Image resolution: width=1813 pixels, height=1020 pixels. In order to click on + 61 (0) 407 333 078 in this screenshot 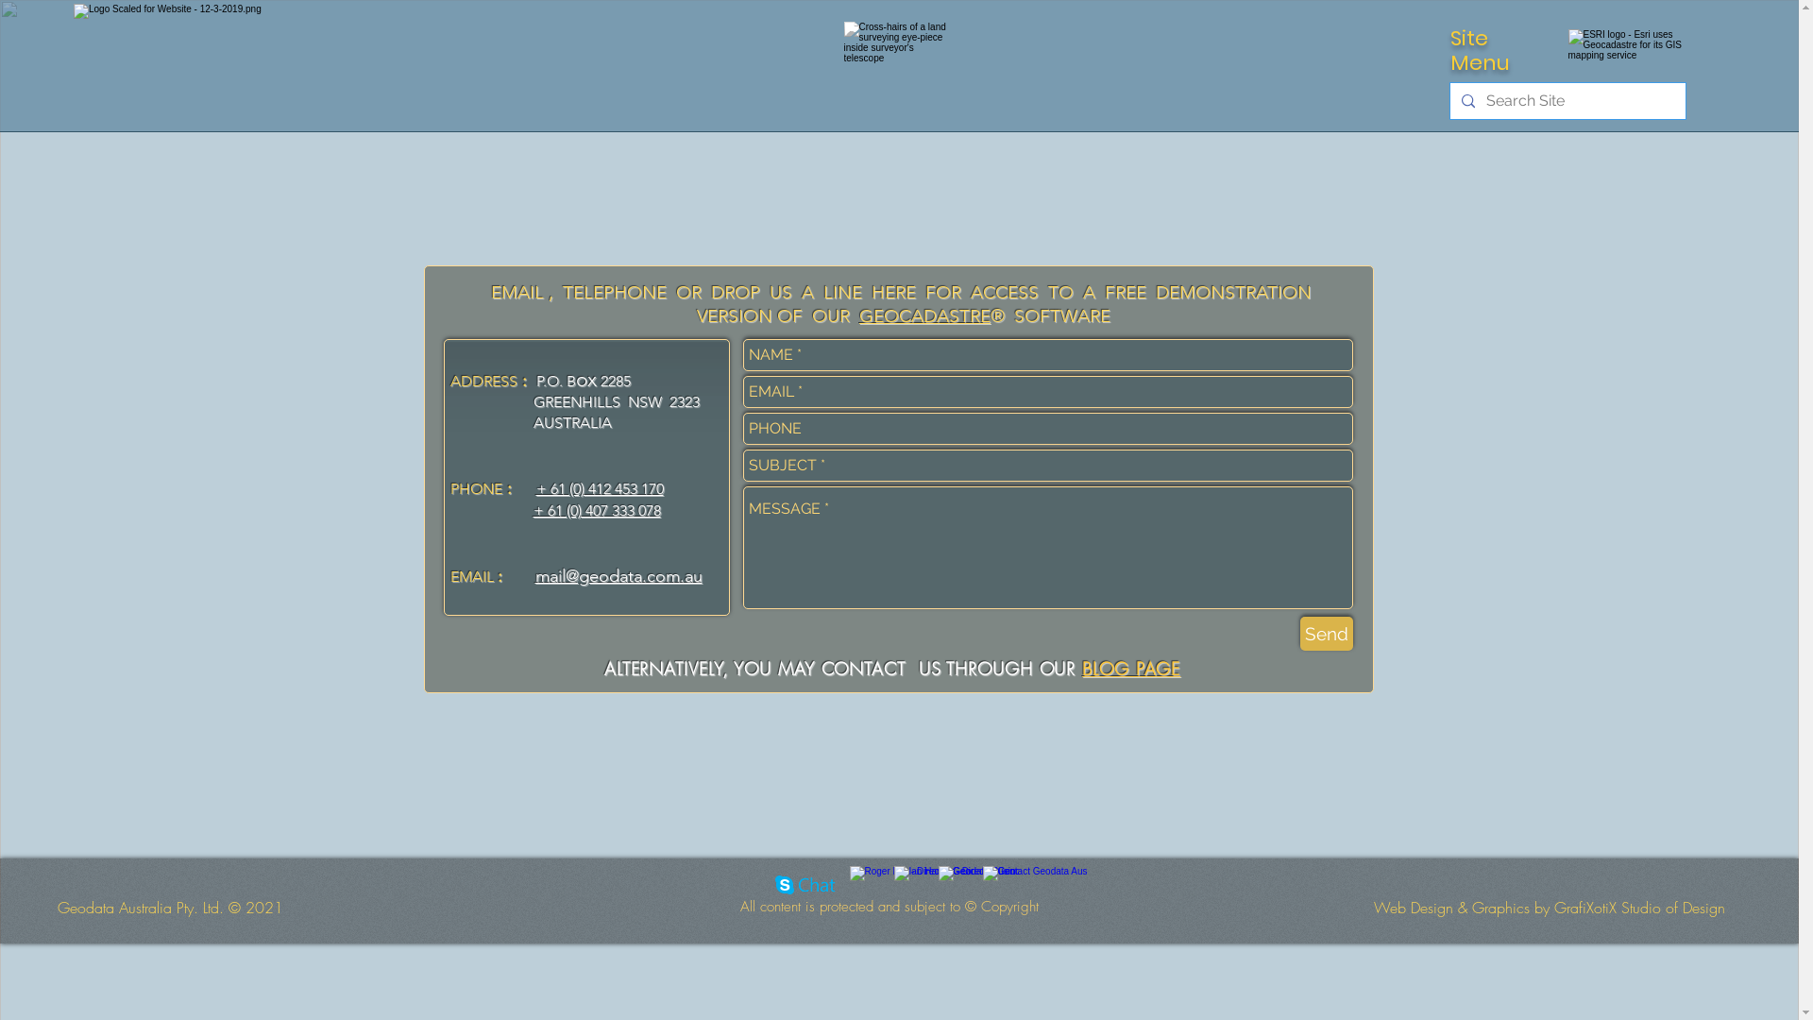, I will do `click(597, 510)`.